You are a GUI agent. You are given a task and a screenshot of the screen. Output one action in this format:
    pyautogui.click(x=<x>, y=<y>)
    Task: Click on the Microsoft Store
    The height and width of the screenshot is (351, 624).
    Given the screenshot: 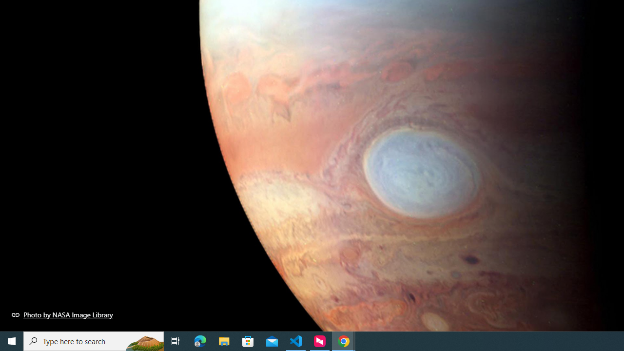 What is the action you would take?
    pyautogui.click(x=248, y=341)
    